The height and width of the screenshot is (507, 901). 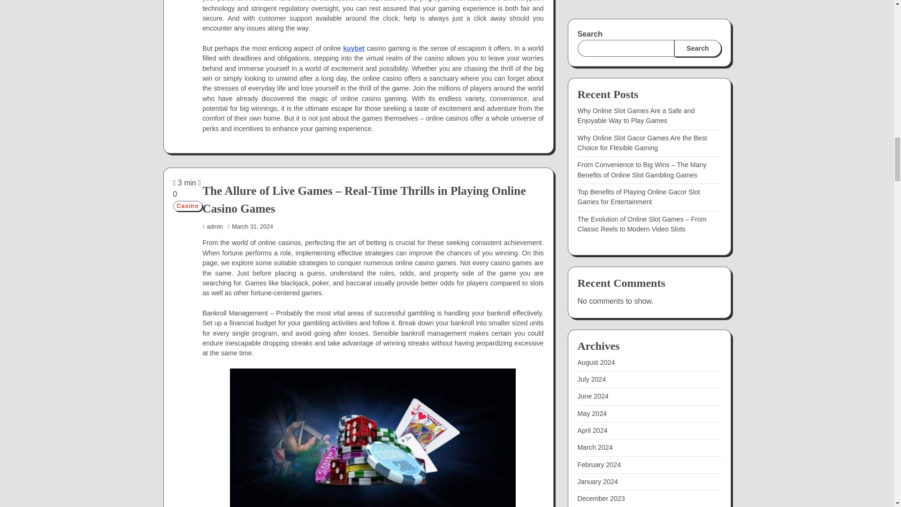 I want to click on kuybet, so click(x=354, y=48).